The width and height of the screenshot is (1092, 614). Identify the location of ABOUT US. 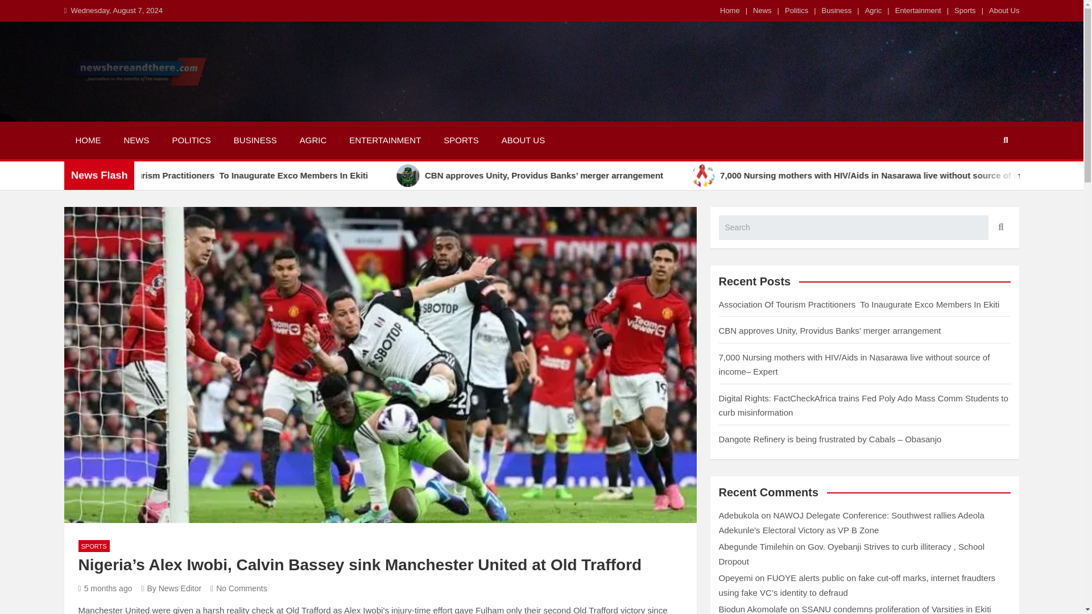
(523, 140).